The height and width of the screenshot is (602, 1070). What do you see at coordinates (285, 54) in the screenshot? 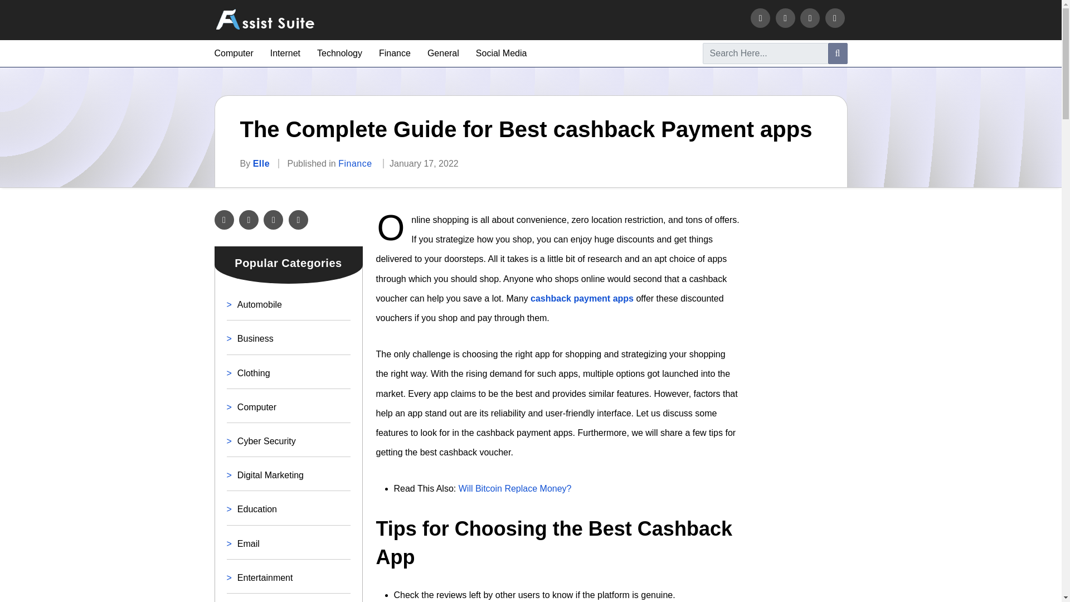
I see `Internet` at bounding box center [285, 54].